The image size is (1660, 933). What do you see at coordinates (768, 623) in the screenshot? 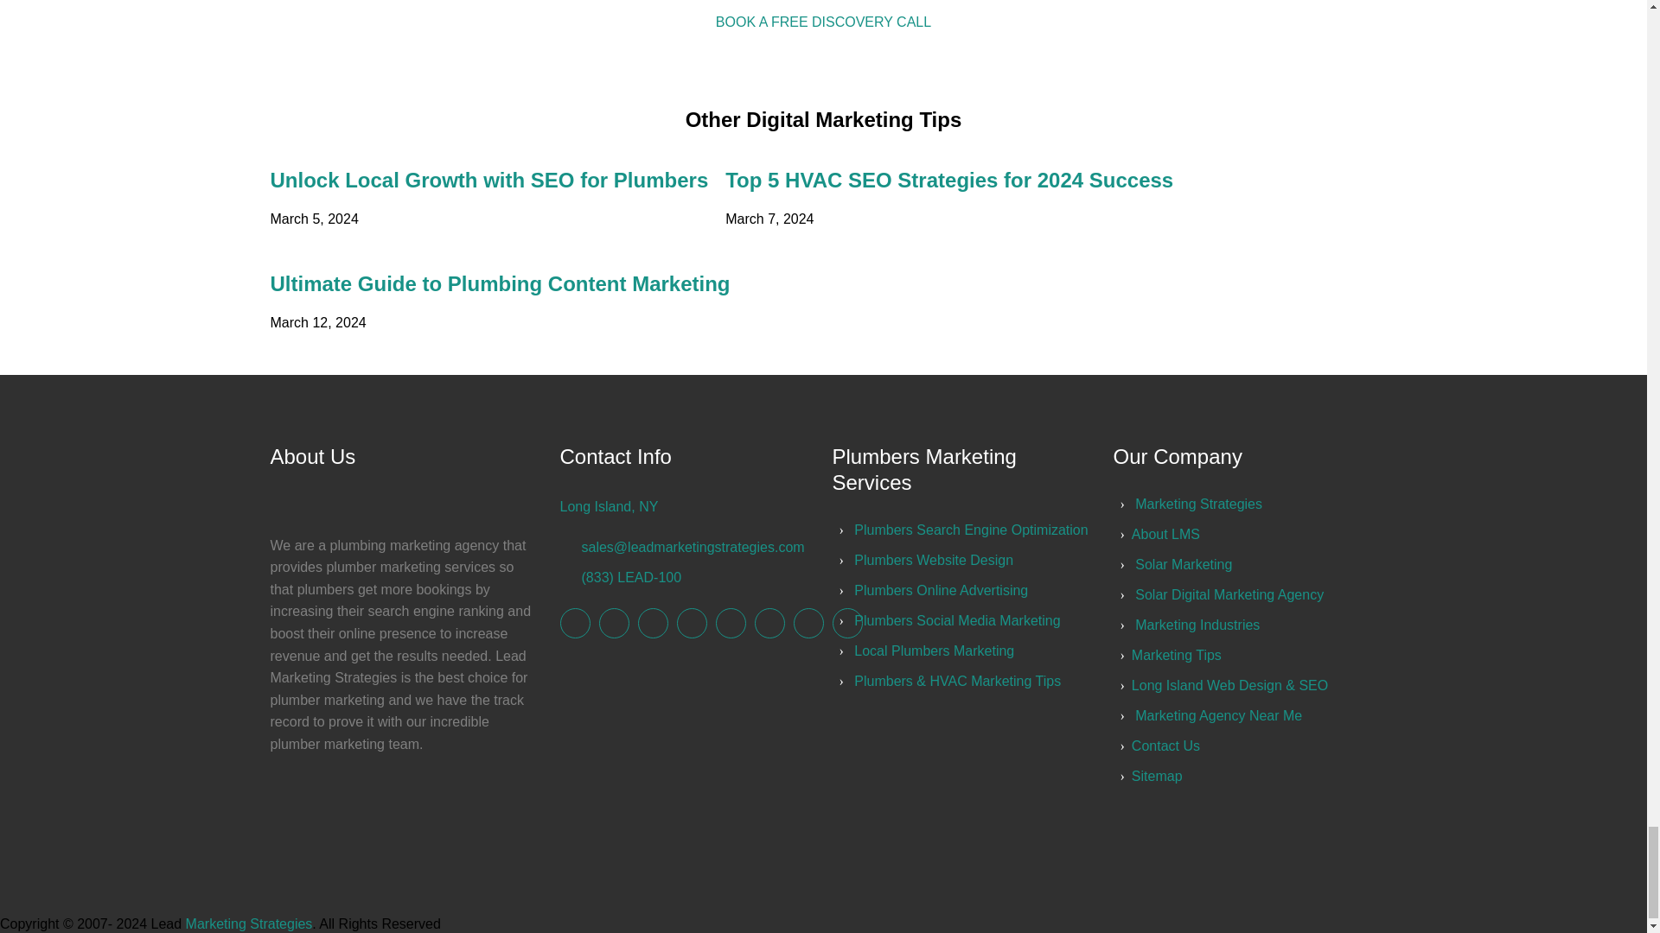
I see `Lead Marketing Strategies` at bounding box center [768, 623].